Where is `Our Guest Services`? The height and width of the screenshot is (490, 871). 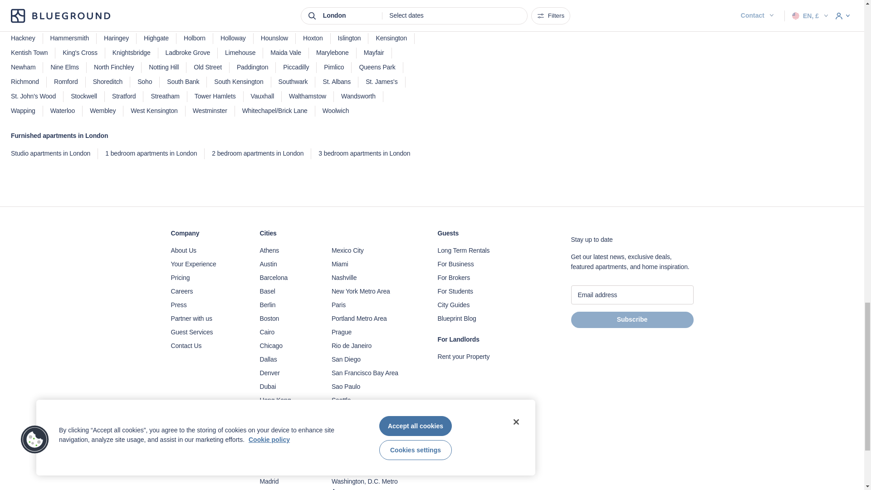
Our Guest Services is located at coordinates (206, 333).